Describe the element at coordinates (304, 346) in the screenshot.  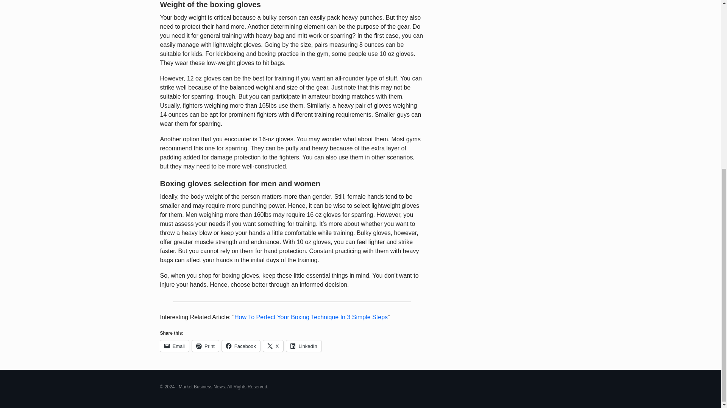
I see `LinkedIn` at that location.